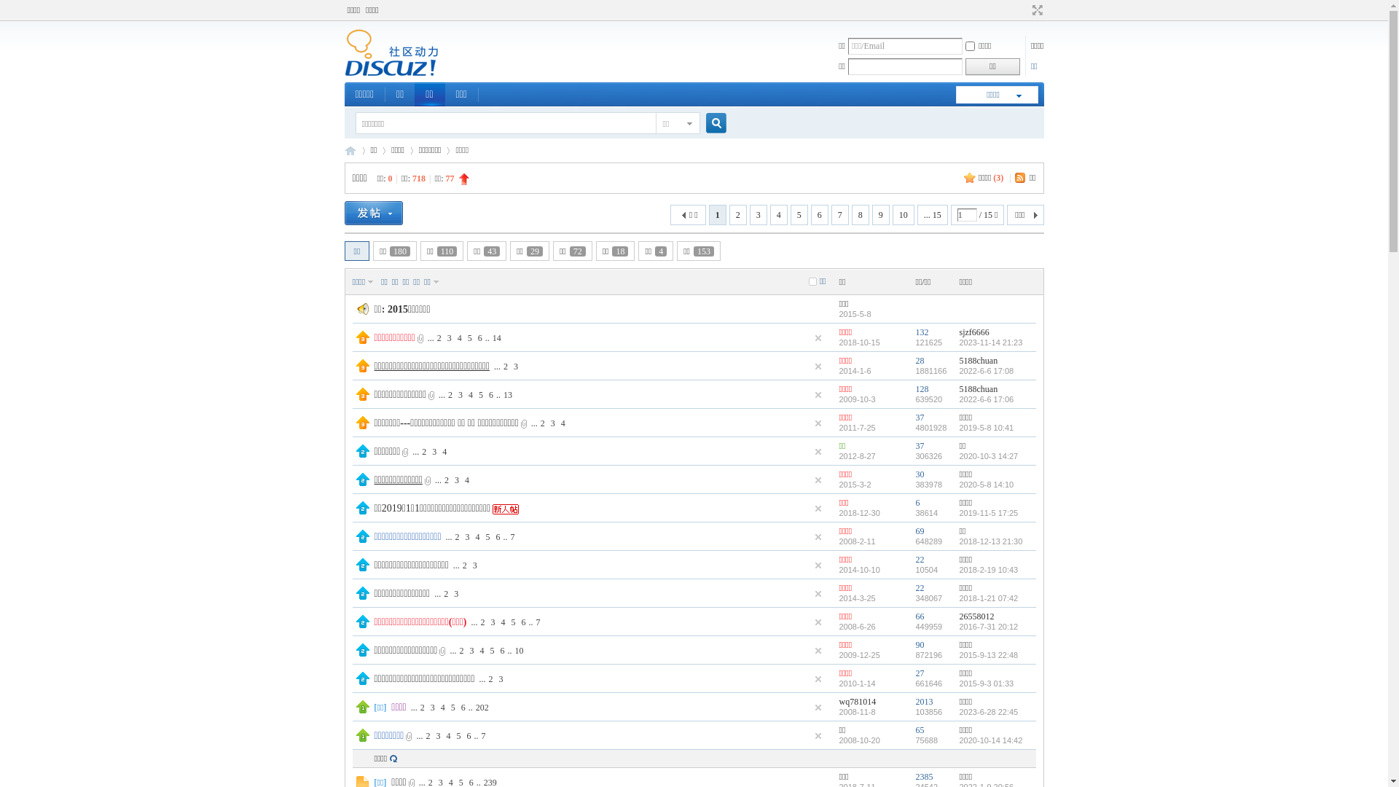 Image resolution: width=1399 pixels, height=787 pixels. What do you see at coordinates (434, 451) in the screenshot?
I see `3` at bounding box center [434, 451].